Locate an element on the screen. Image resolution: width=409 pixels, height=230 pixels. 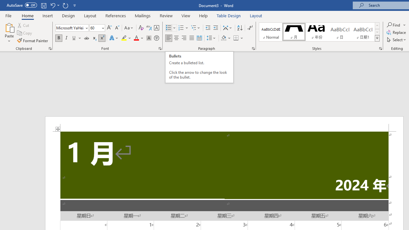
Mailings is located at coordinates (143, 15).